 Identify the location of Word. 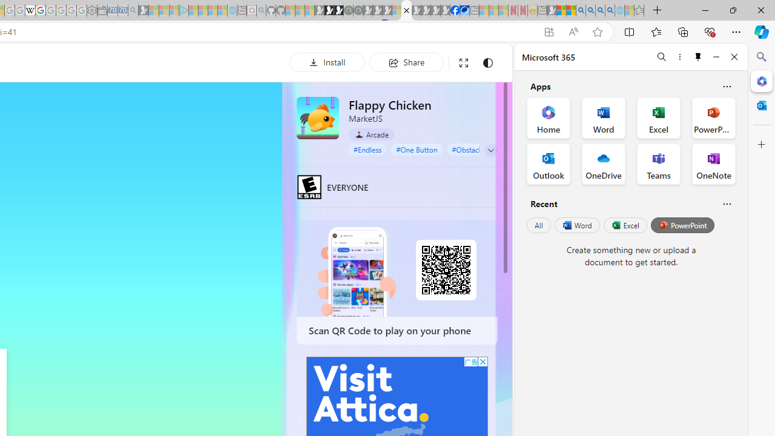
(576, 225).